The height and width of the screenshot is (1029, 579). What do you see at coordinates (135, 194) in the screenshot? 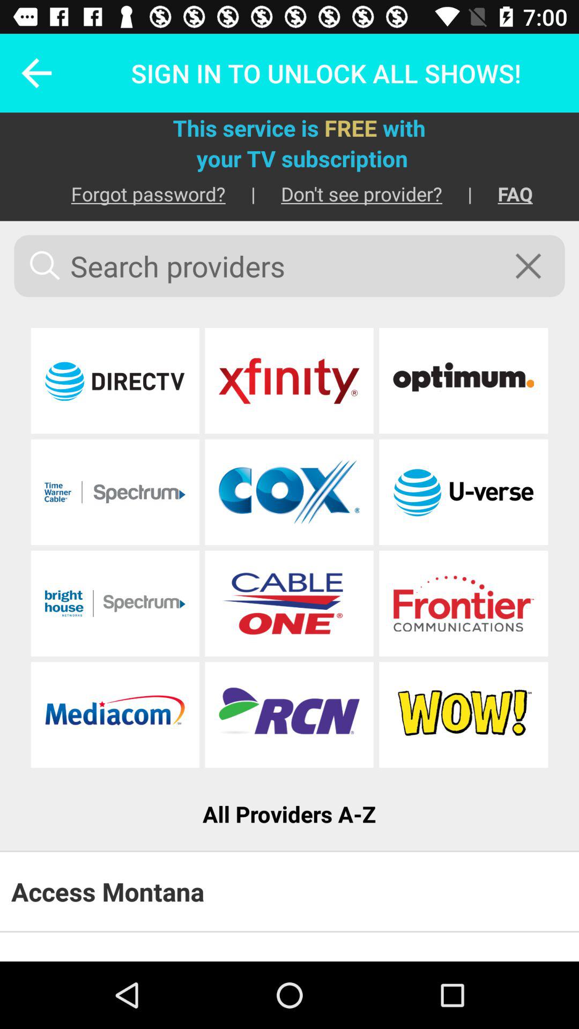
I see `launch item to the left of the | item` at bounding box center [135, 194].